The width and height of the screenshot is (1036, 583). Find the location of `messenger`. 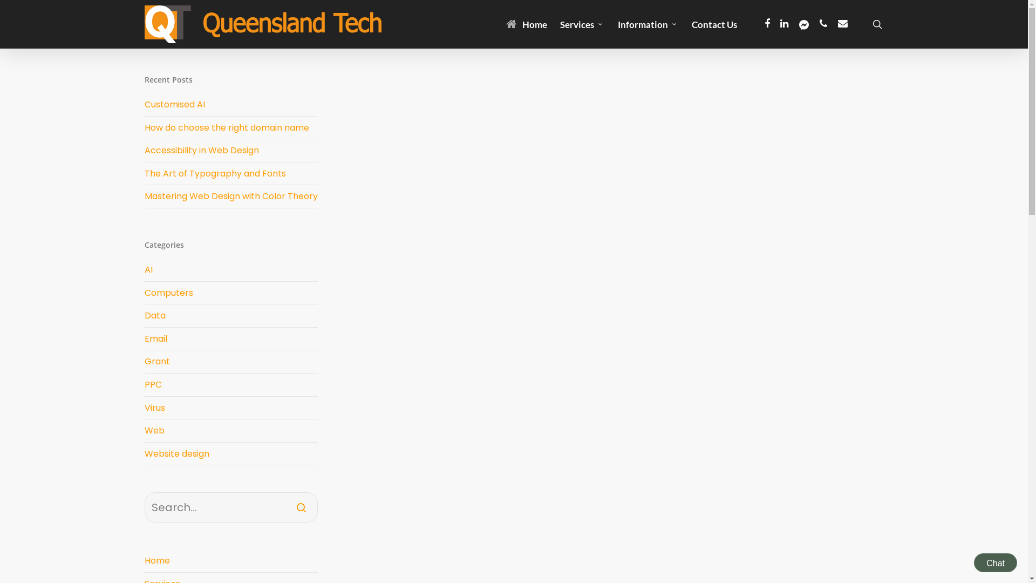

messenger is located at coordinates (804, 24).